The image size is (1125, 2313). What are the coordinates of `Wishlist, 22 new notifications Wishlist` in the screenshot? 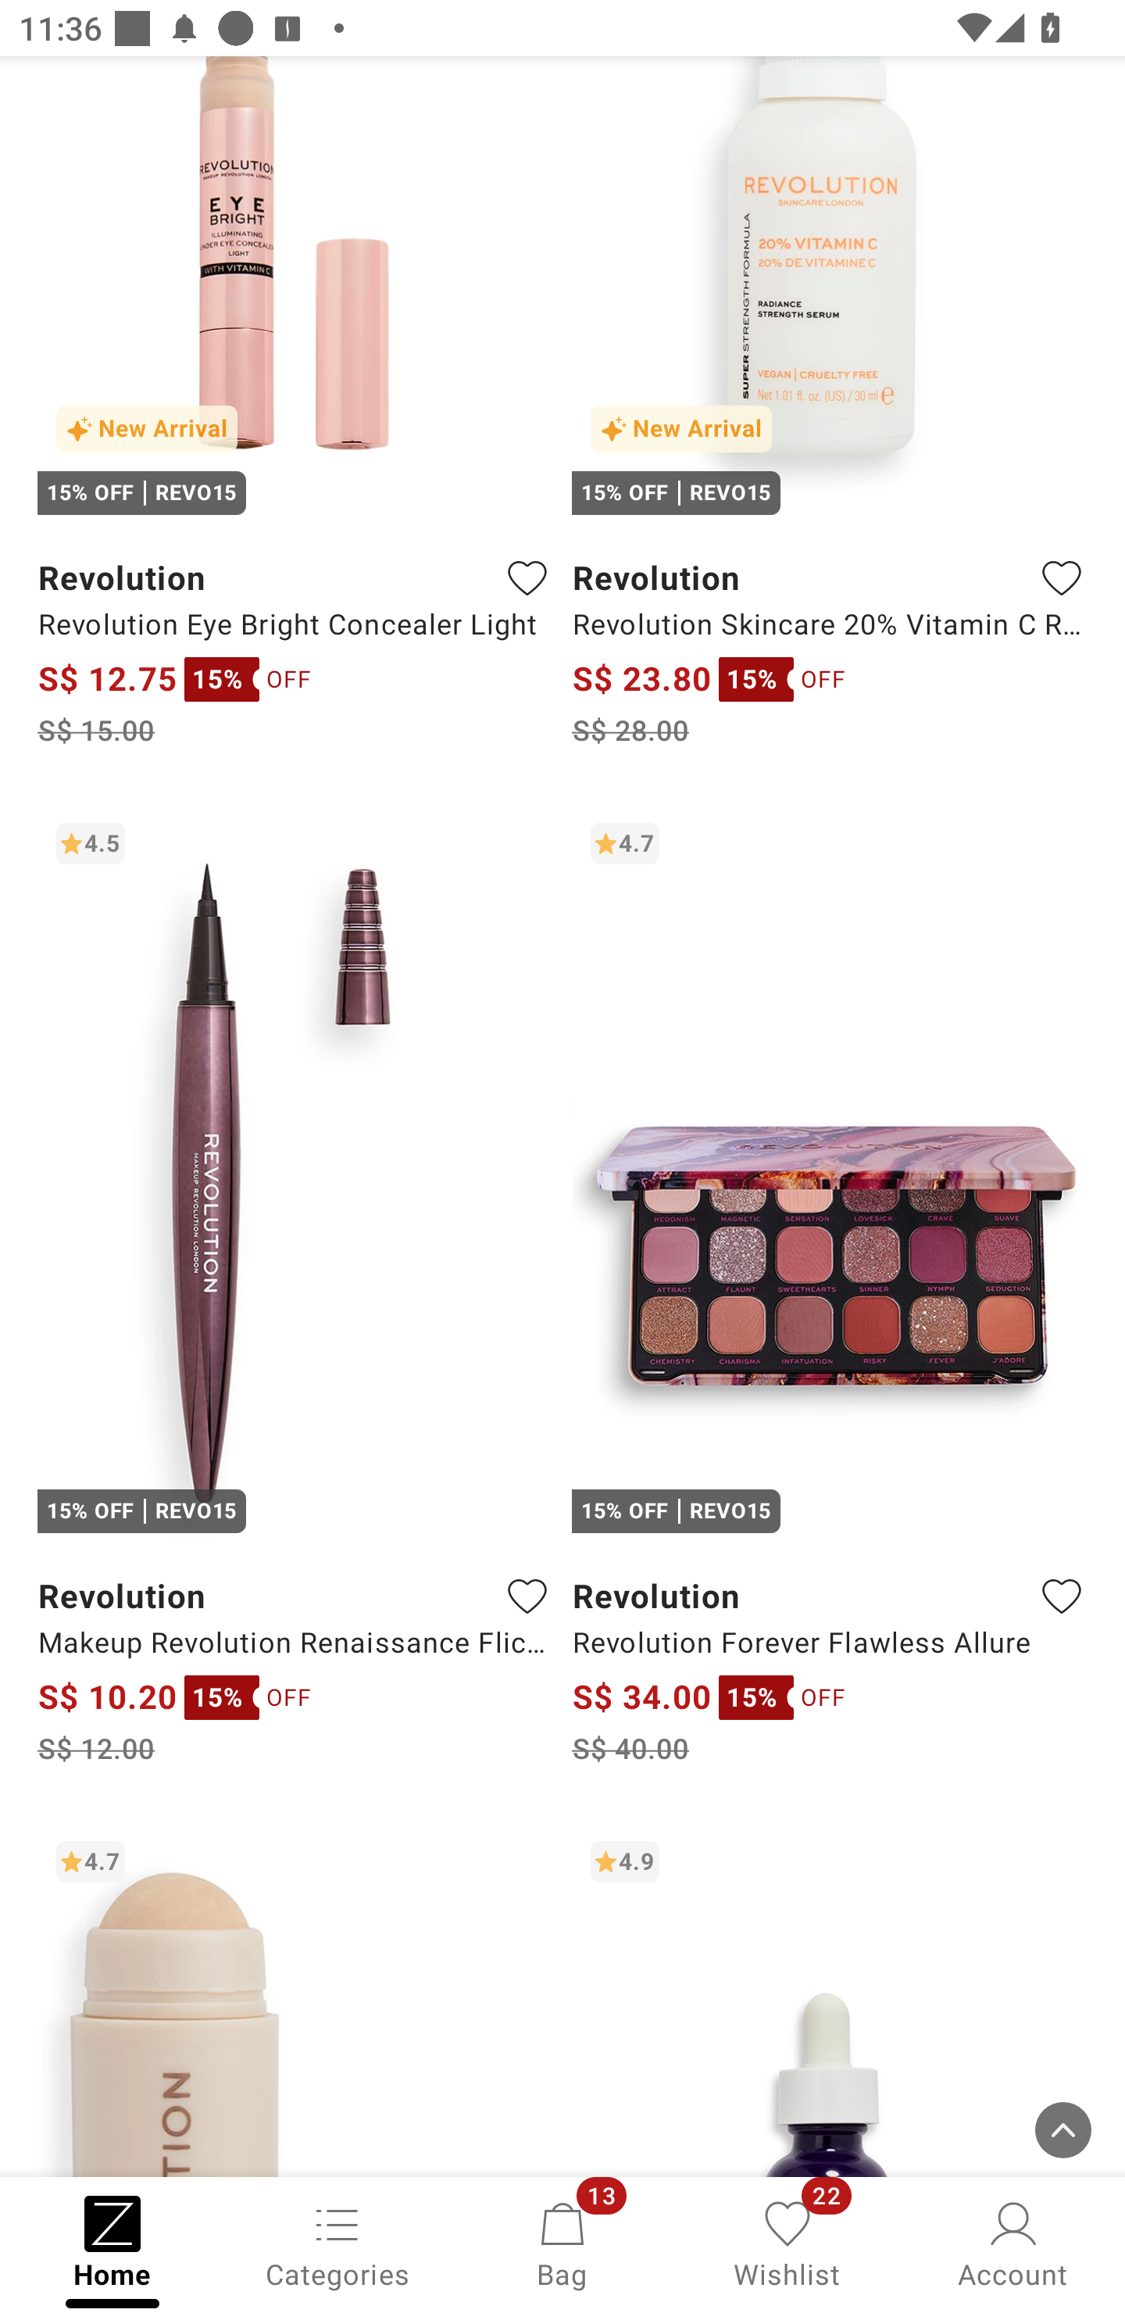 It's located at (787, 2243).